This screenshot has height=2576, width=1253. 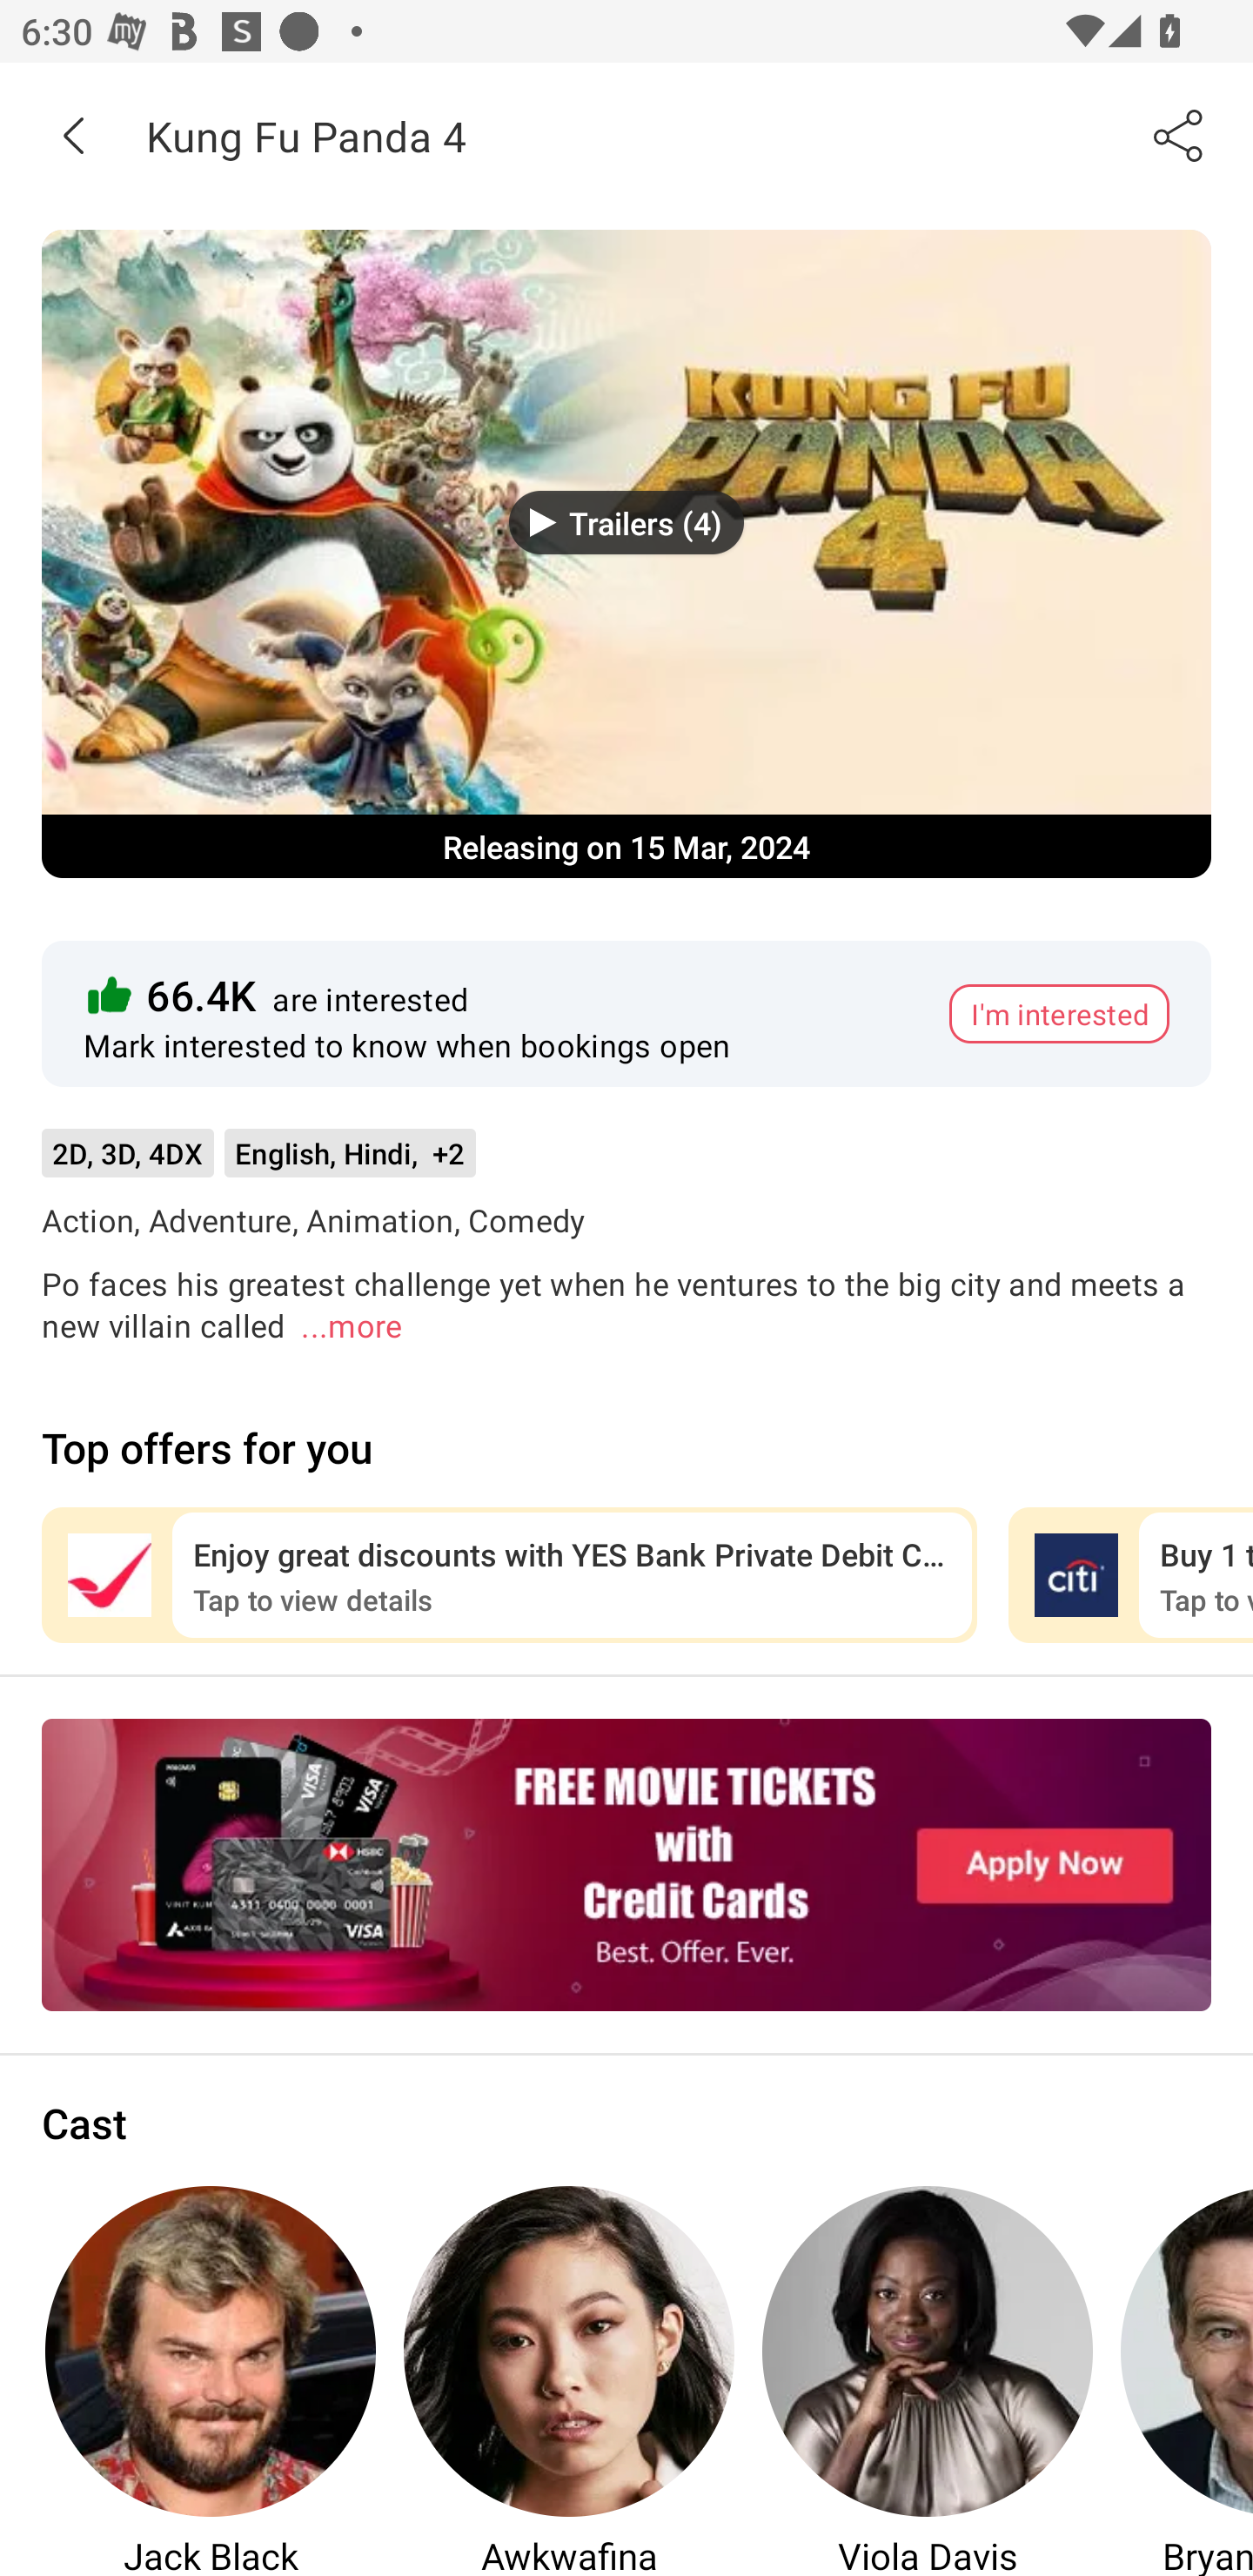 What do you see at coordinates (569, 2379) in the screenshot?
I see `Awkwafina` at bounding box center [569, 2379].